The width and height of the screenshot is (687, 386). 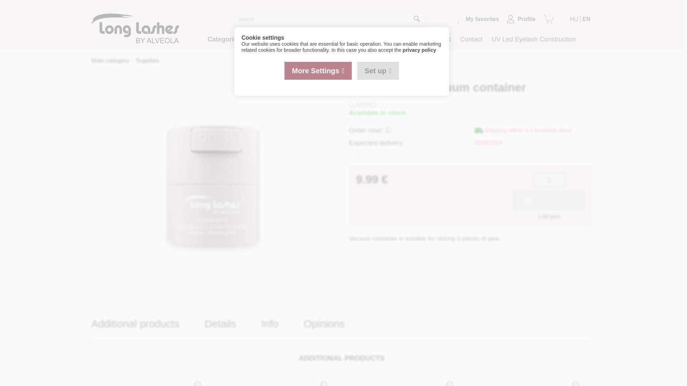 I want to click on 1, so click(x=549, y=179).